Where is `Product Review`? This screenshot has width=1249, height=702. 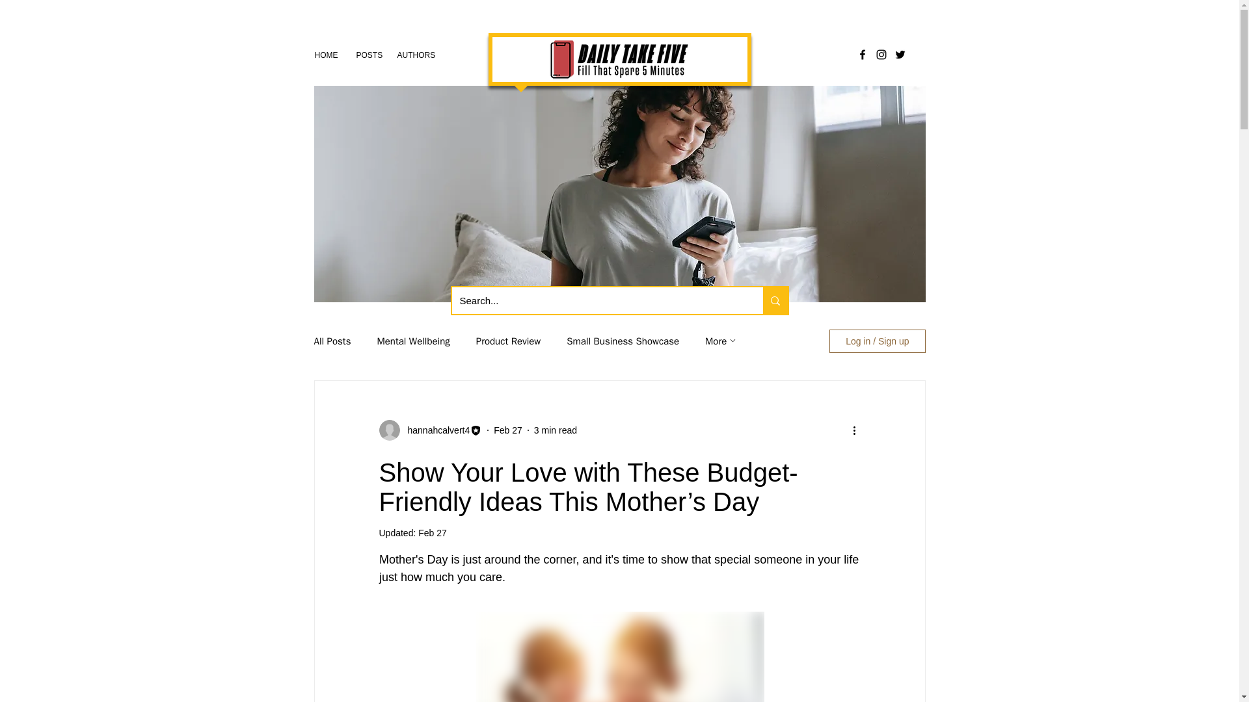
Product Review is located at coordinates (508, 341).